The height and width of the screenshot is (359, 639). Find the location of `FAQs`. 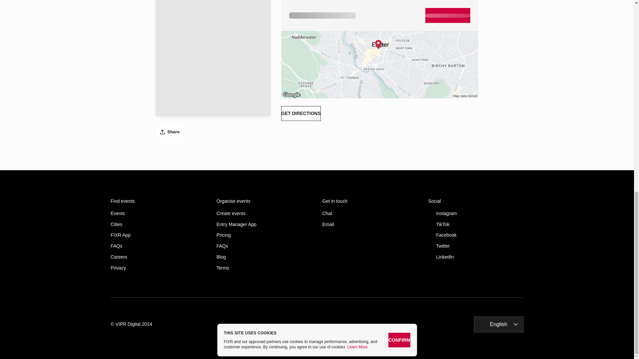

FAQs is located at coordinates (158, 246).